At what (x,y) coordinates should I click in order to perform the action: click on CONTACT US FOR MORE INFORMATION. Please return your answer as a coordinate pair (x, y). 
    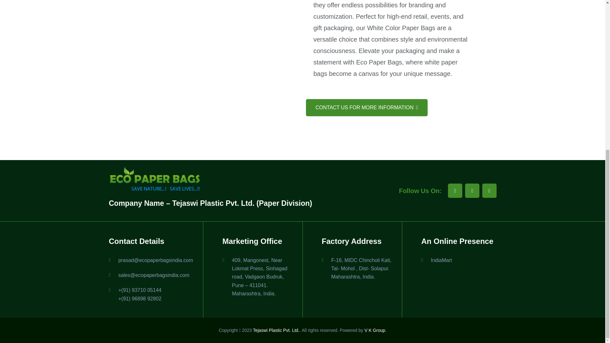
    Looking at the image, I should click on (366, 108).